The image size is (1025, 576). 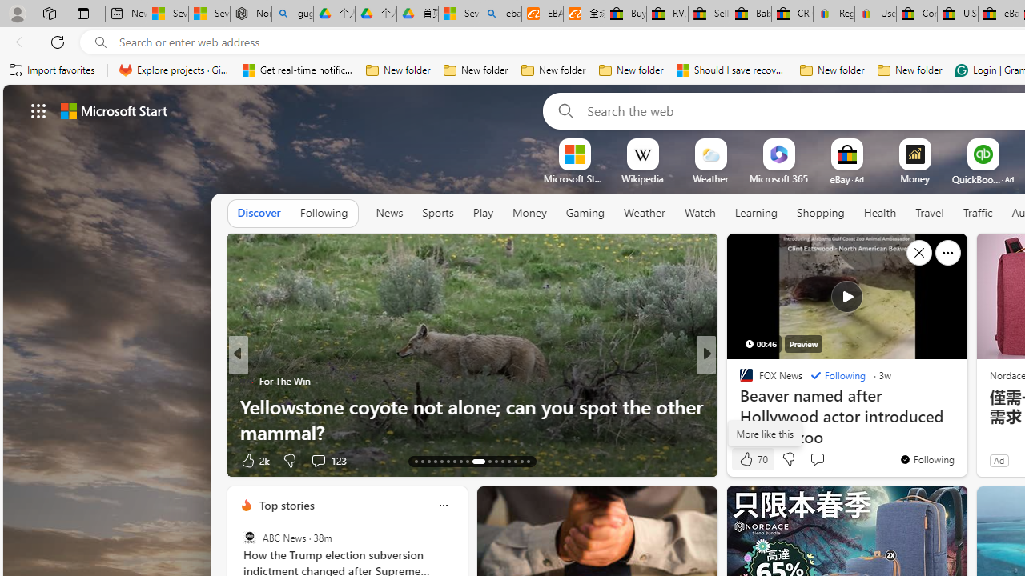 I want to click on SheBudgets, so click(x=739, y=406).